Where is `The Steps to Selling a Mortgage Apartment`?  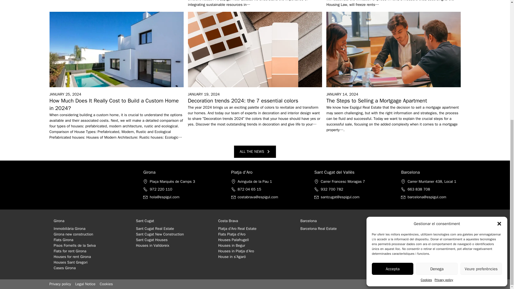 The Steps to Selling a Mortgage Apartment is located at coordinates (377, 101).